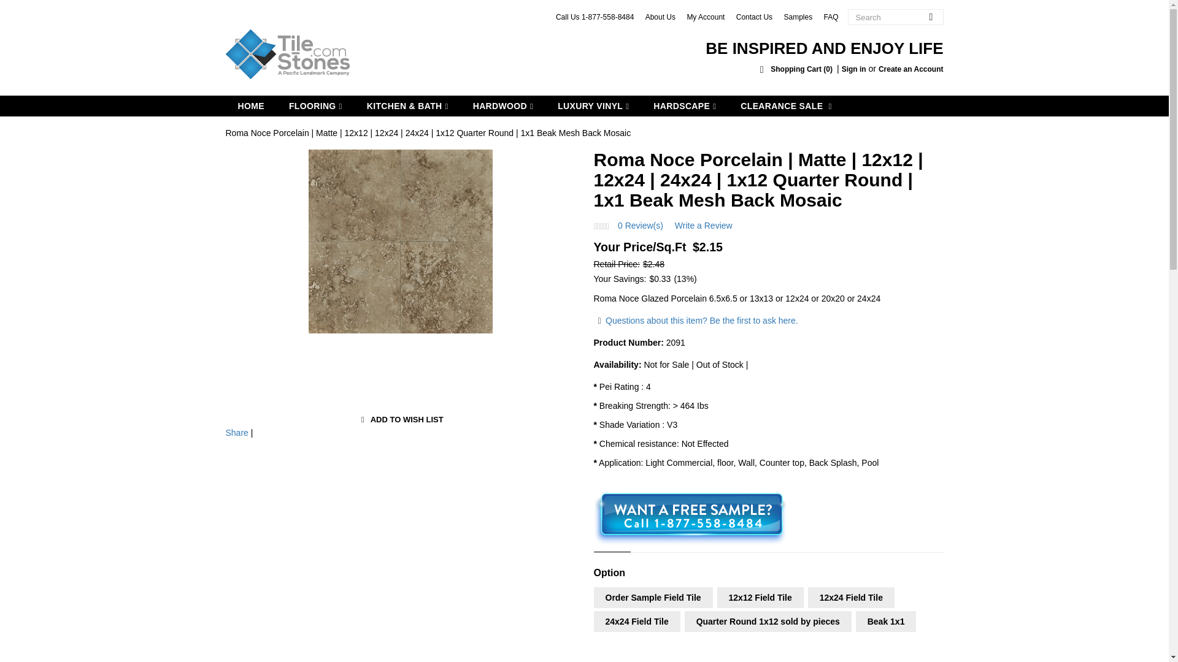 The image size is (1178, 662). What do you see at coordinates (660, 17) in the screenshot?
I see `About Us` at bounding box center [660, 17].